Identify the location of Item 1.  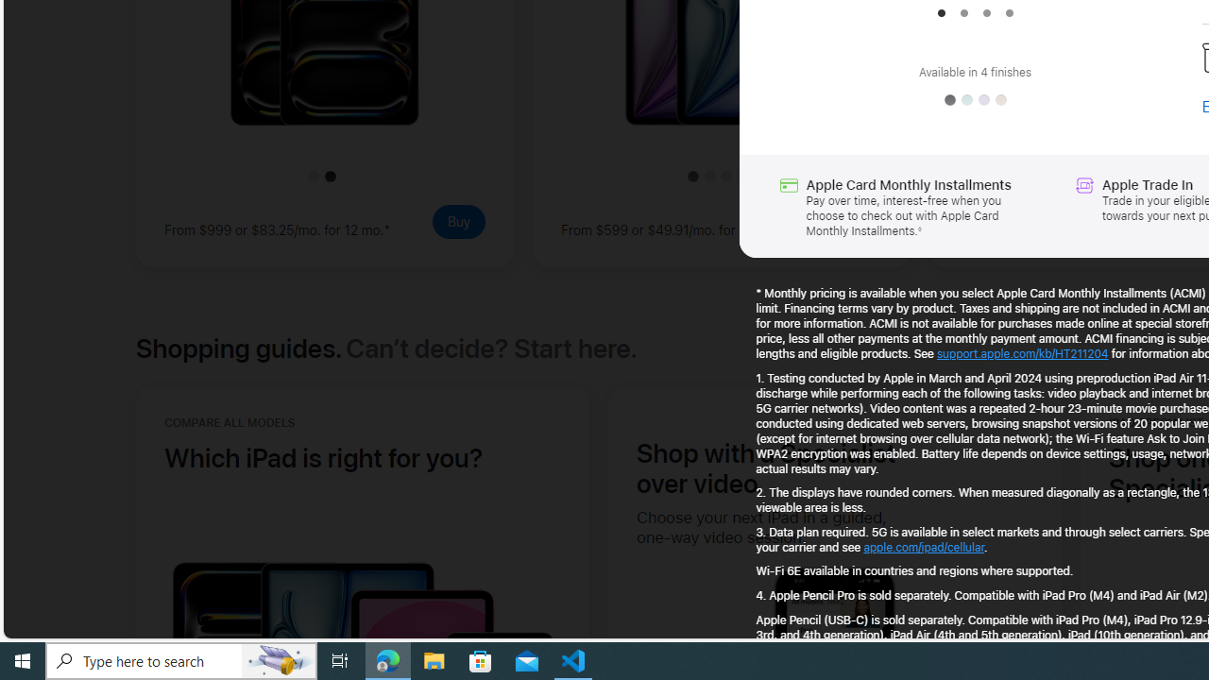
(941, 13).